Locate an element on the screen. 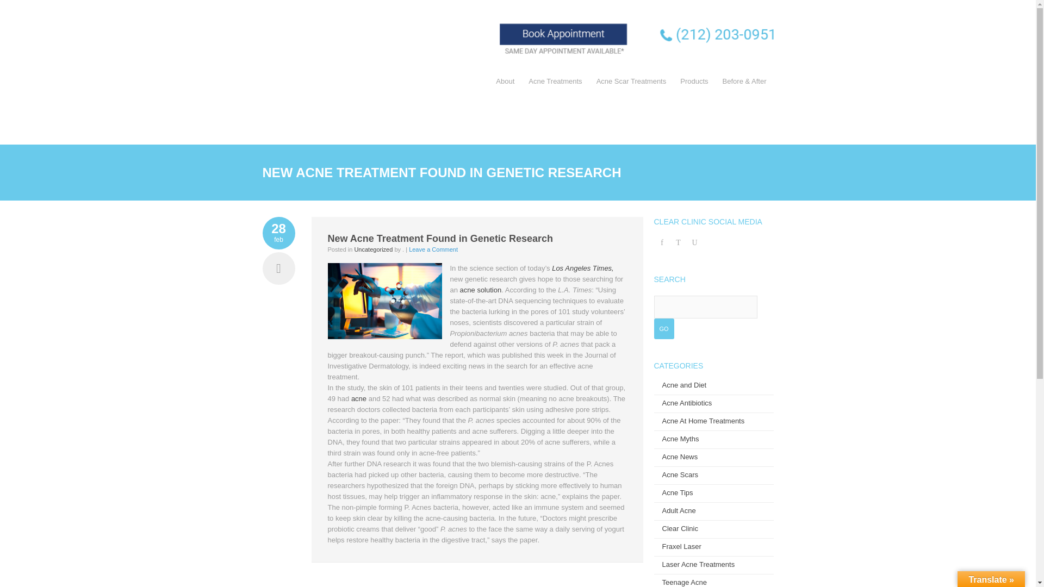 Image resolution: width=1044 pixels, height=587 pixels. About is located at coordinates (505, 82).